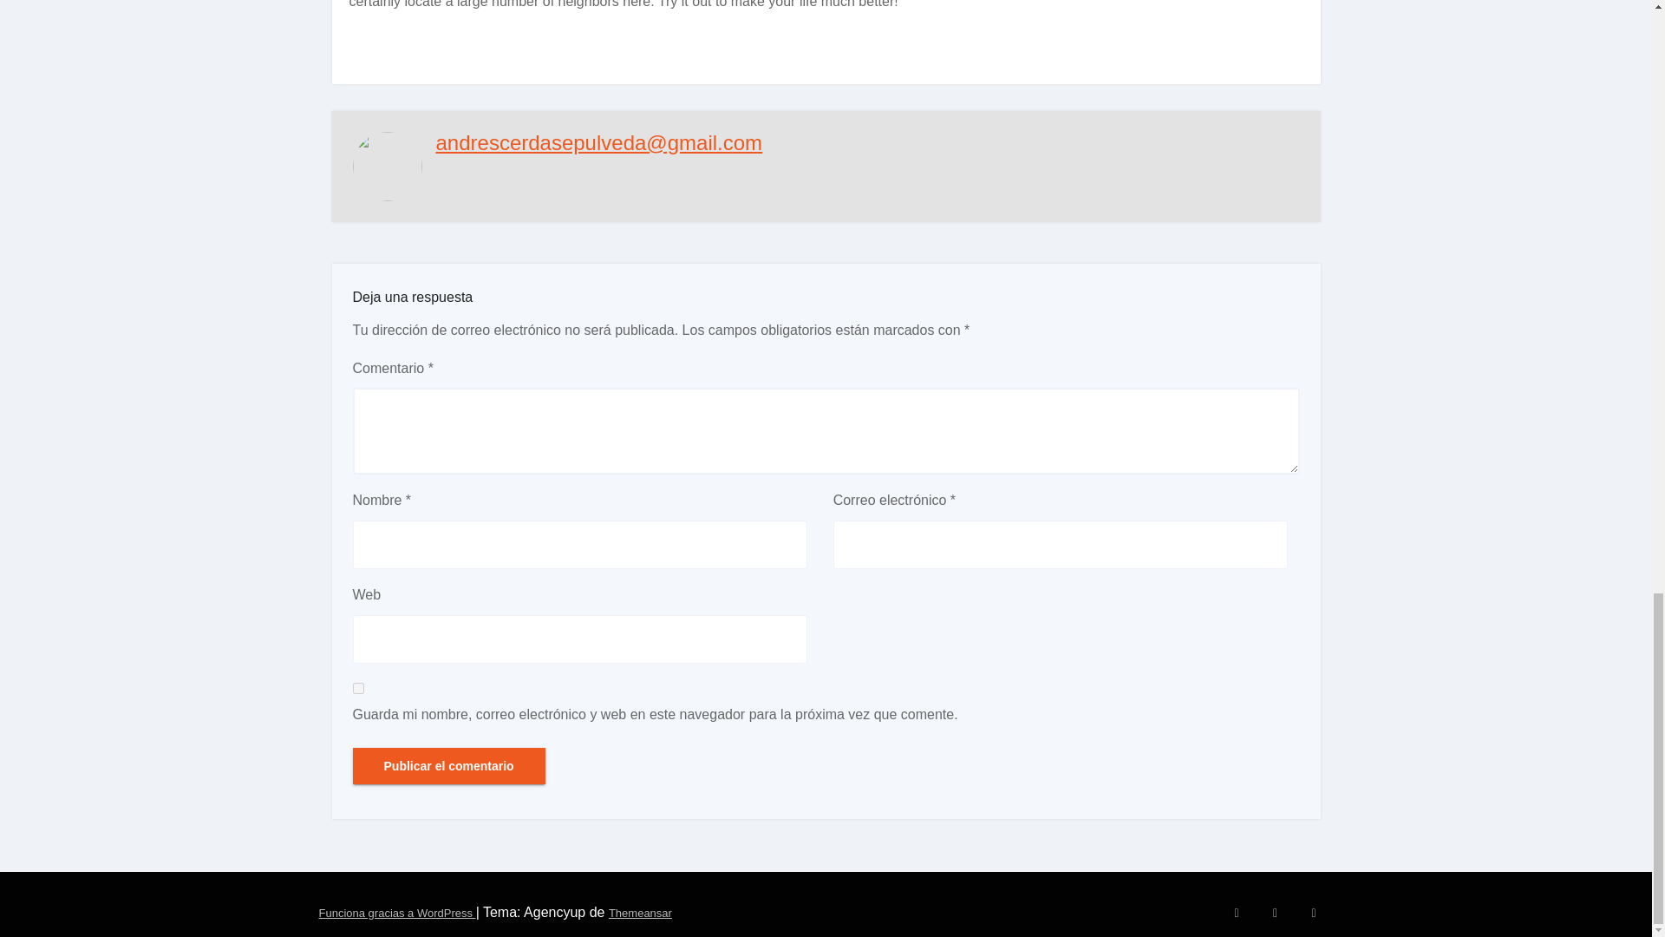 Image resolution: width=1665 pixels, height=937 pixels. I want to click on yes, so click(357, 689).